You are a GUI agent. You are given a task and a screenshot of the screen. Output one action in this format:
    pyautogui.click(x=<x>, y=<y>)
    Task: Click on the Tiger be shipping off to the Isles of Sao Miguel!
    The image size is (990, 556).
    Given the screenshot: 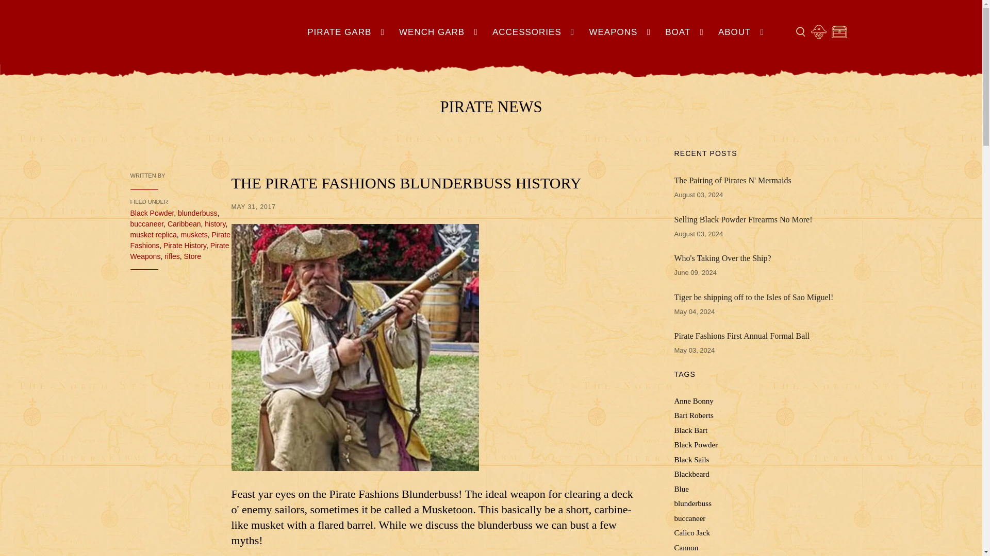 What is the action you would take?
    pyautogui.click(x=763, y=297)
    